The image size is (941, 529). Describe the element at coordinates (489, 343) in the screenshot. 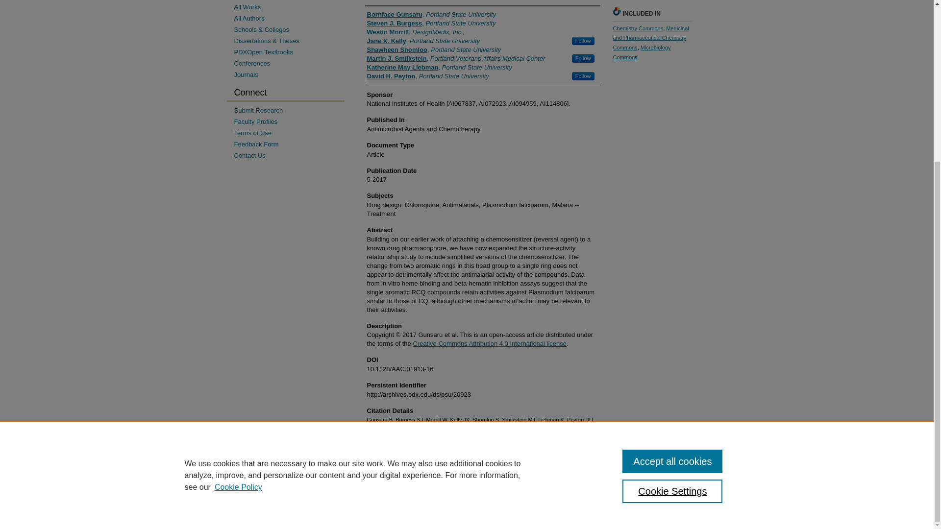

I see `Creative Commons Attribution 4.0 International license` at that location.